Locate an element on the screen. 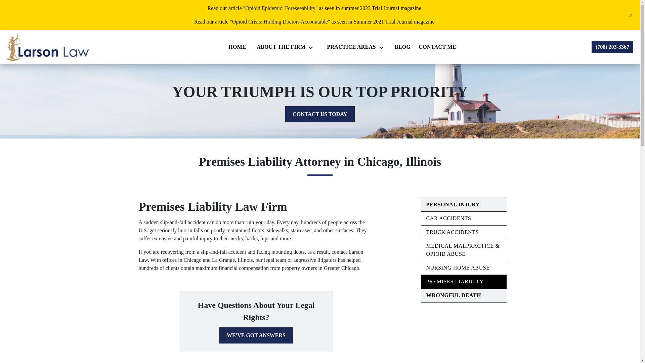 The height and width of the screenshot is (363, 645). PERSONAL INJURY is located at coordinates (453, 204).